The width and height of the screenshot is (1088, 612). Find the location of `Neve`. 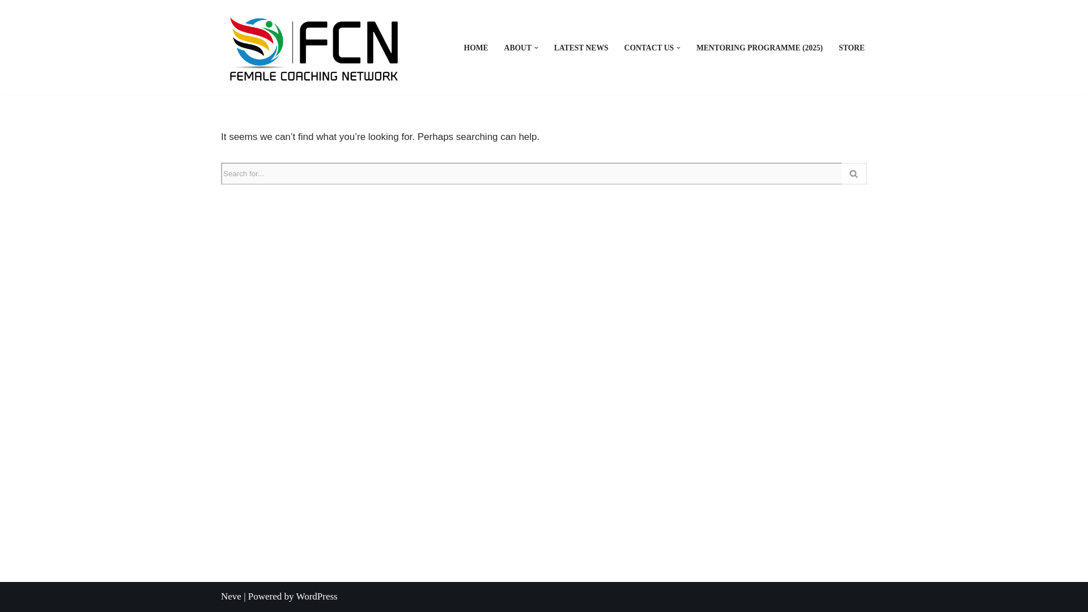

Neve is located at coordinates (231, 596).